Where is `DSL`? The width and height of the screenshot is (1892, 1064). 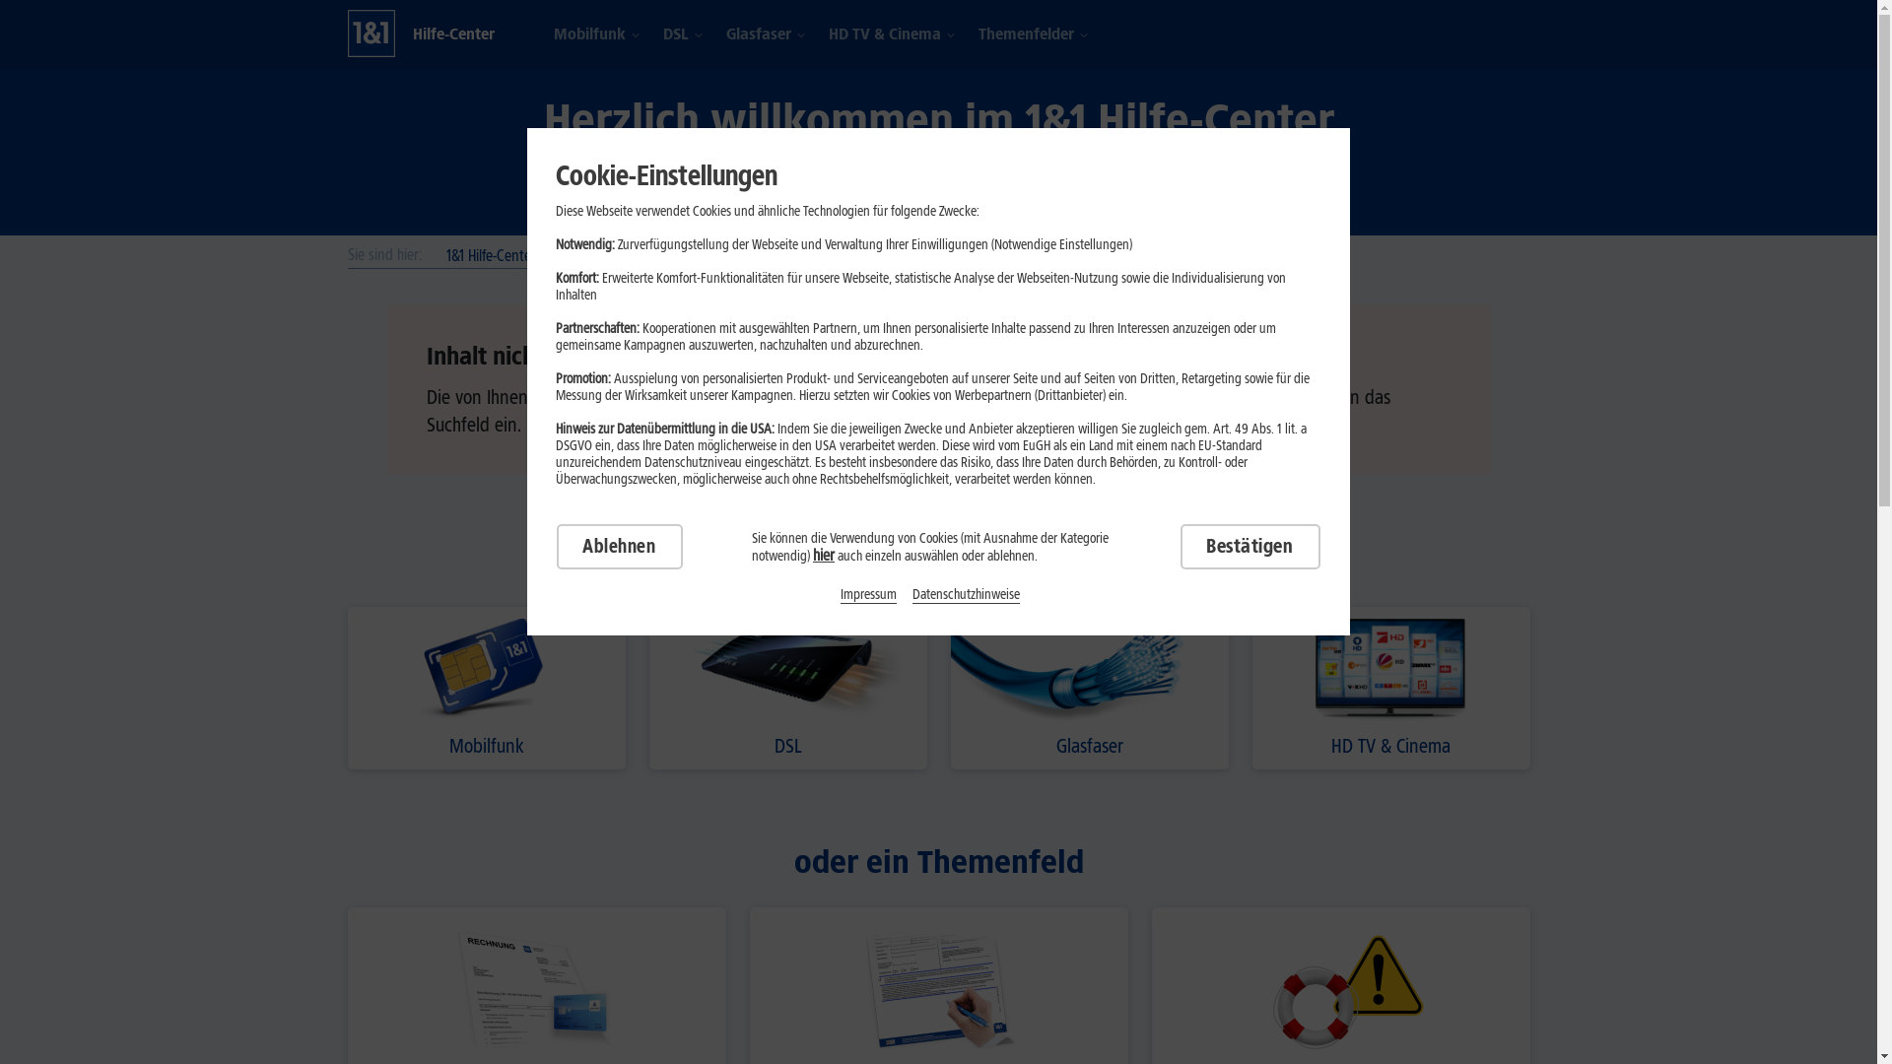 DSL is located at coordinates (787, 688).